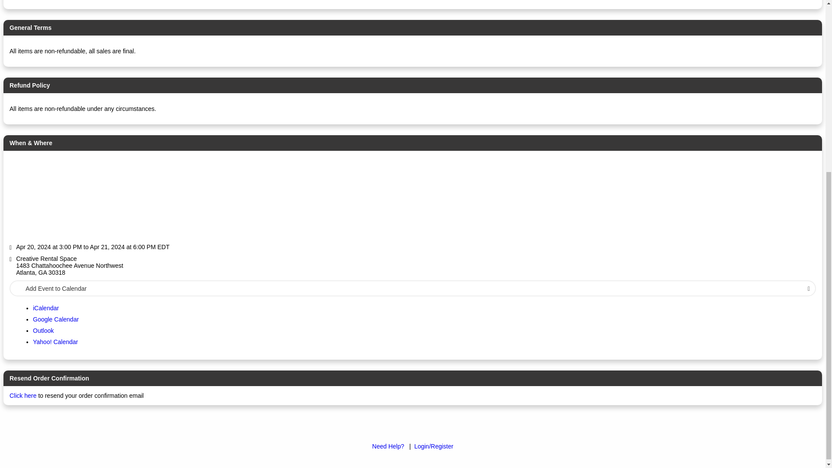  I want to click on Yahoo! Calendar, so click(55, 341).